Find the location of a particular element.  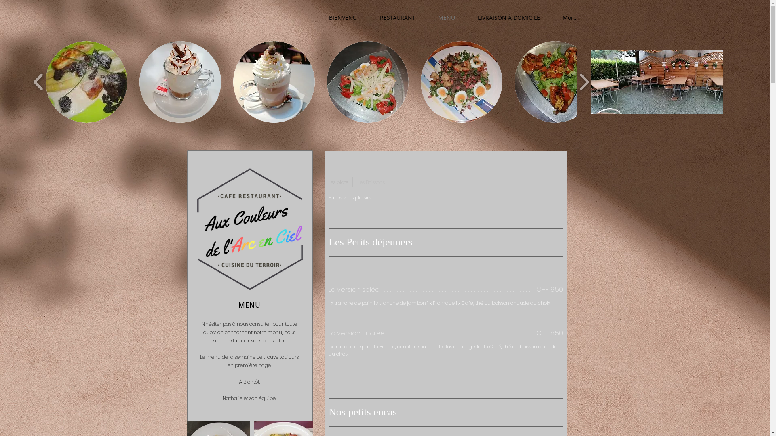

MENU is located at coordinates (447, 18).